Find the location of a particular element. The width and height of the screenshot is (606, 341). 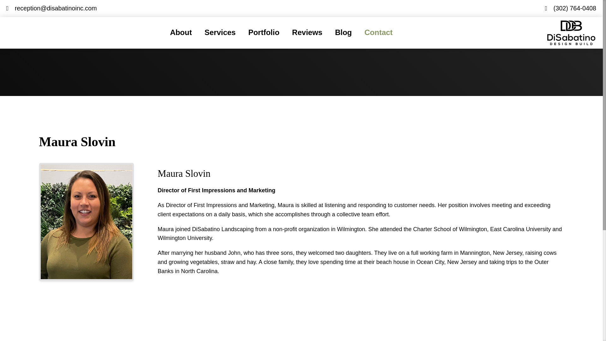

Blog is located at coordinates (343, 33).